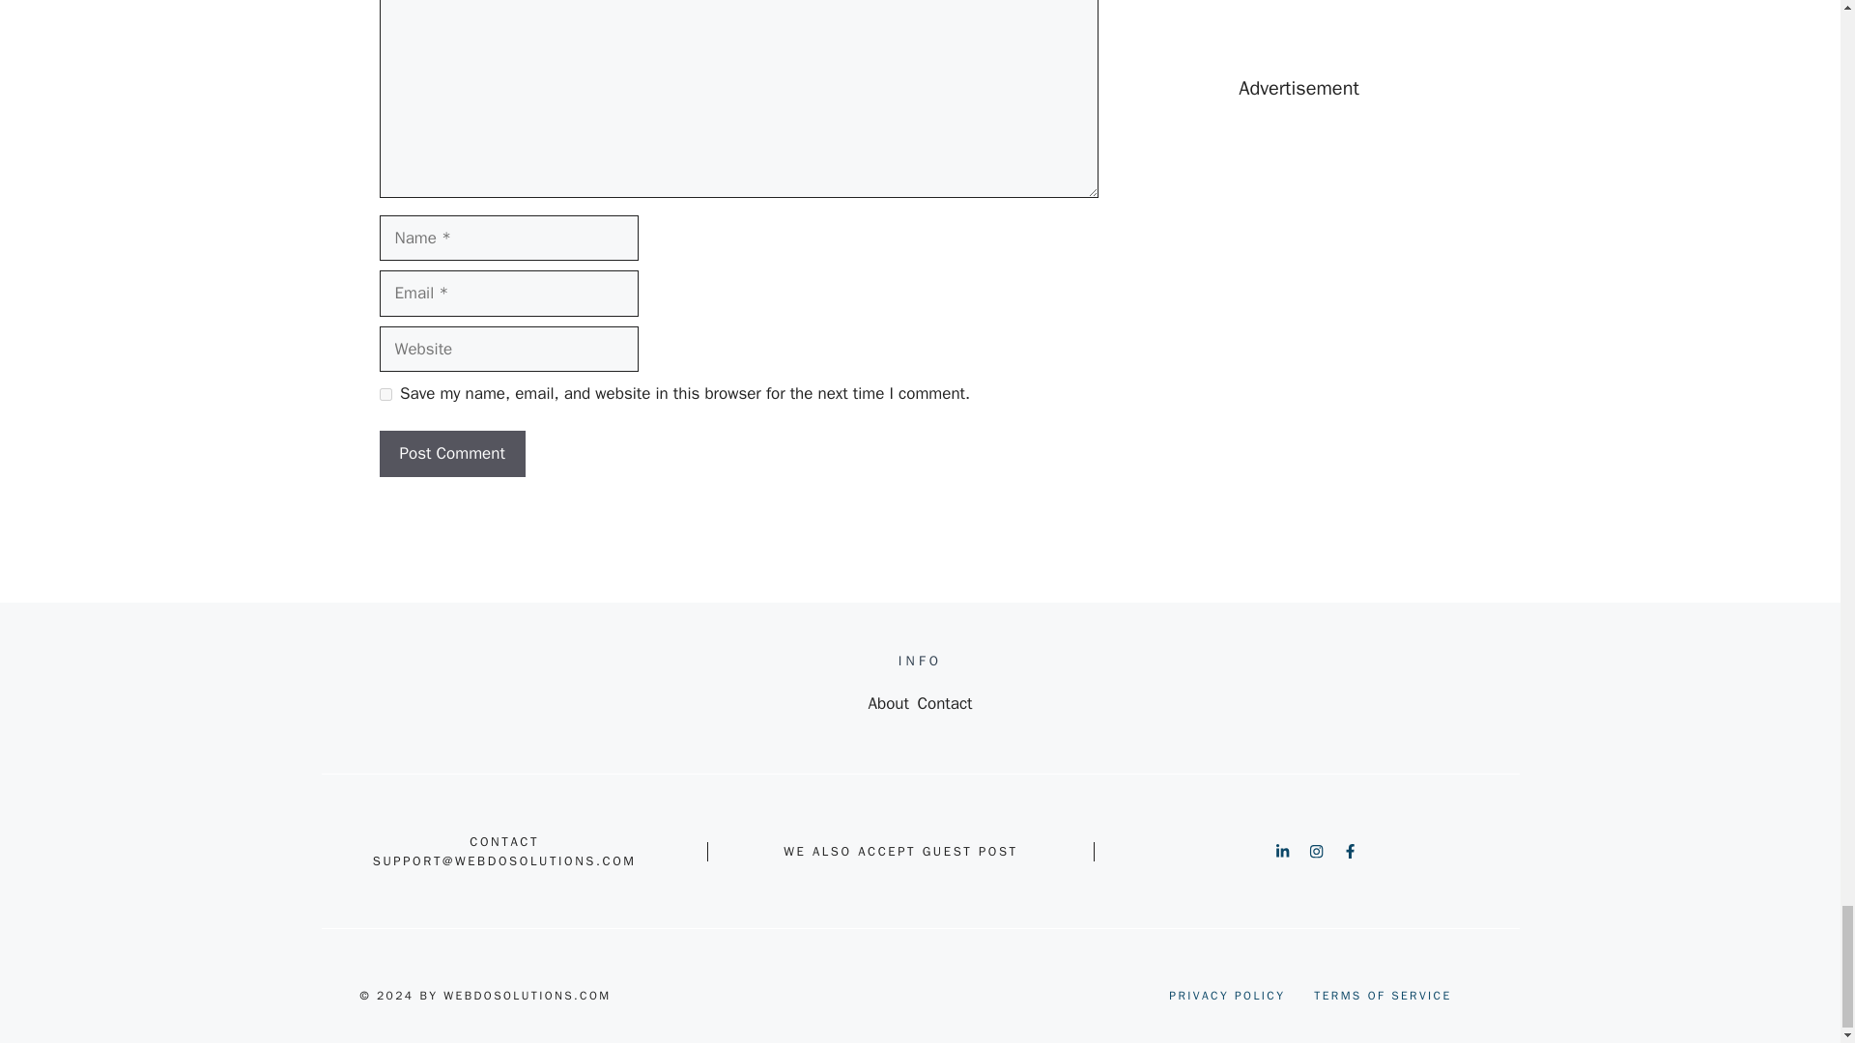 The width and height of the screenshot is (1855, 1043). I want to click on Post Comment, so click(451, 454).